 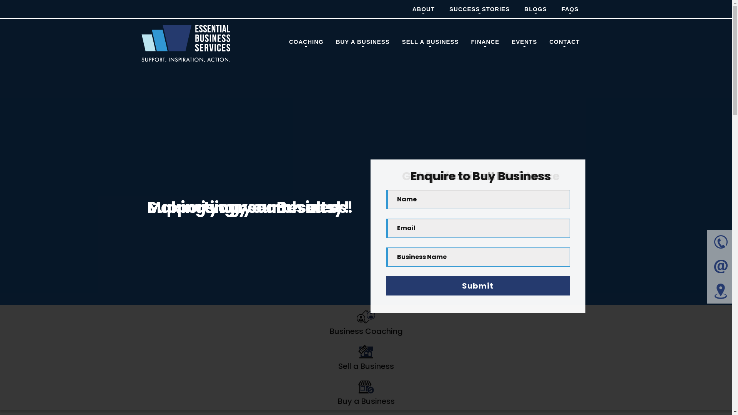 What do you see at coordinates (570, 9) in the screenshot?
I see `FAQS` at bounding box center [570, 9].